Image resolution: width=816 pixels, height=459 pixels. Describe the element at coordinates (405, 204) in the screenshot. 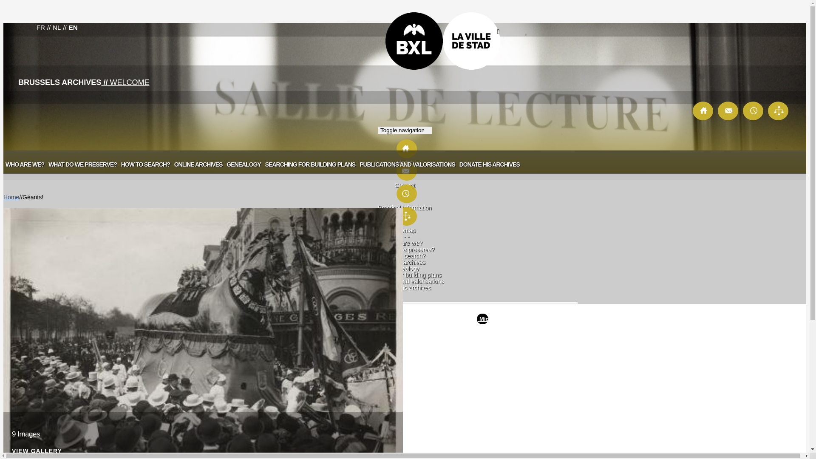

I see `Practical information` at that location.